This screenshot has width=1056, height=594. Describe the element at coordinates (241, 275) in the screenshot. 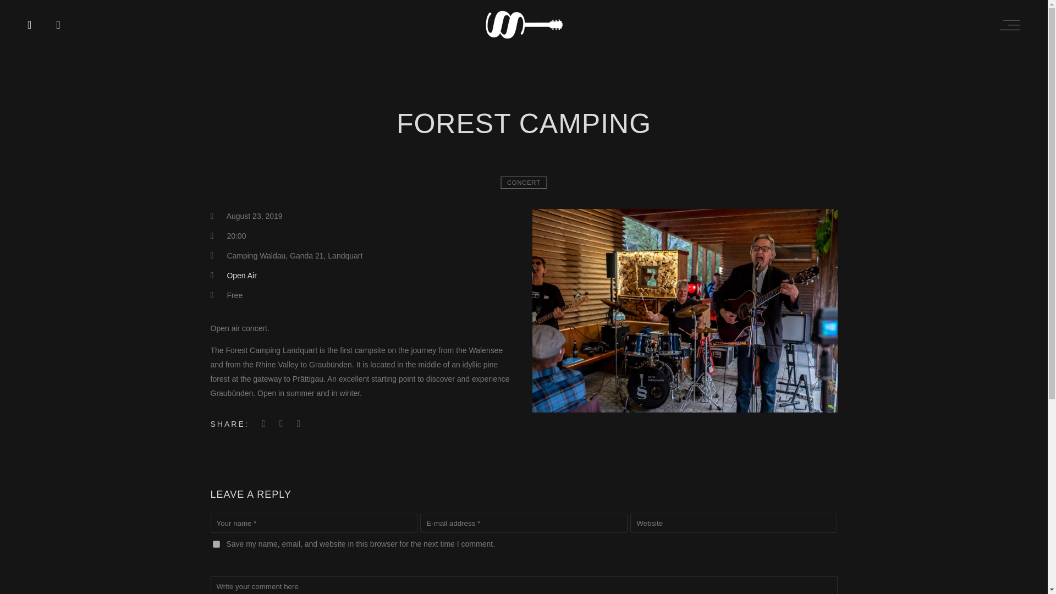

I see `Open Air` at that location.